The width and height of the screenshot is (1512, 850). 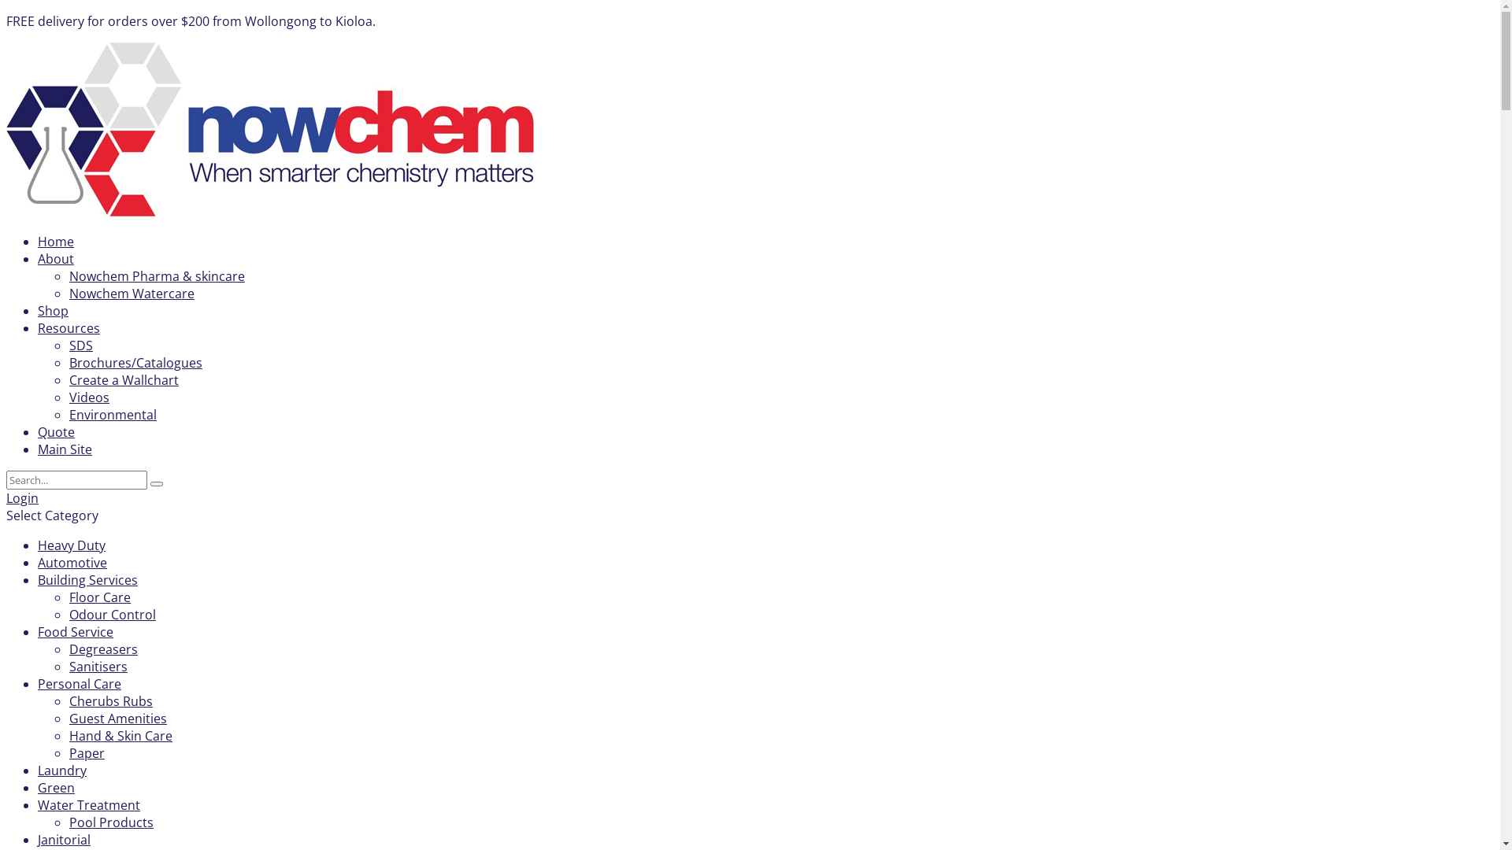 I want to click on Home, so click(x=56, y=242).